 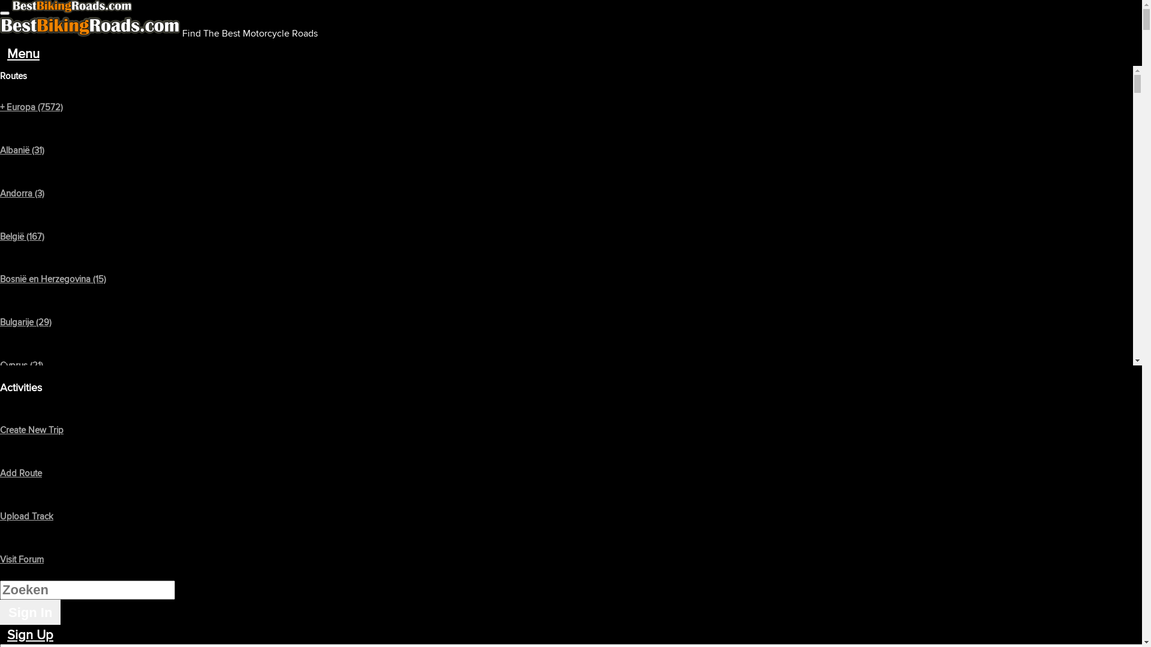 What do you see at coordinates (21, 473) in the screenshot?
I see `Add Route` at bounding box center [21, 473].